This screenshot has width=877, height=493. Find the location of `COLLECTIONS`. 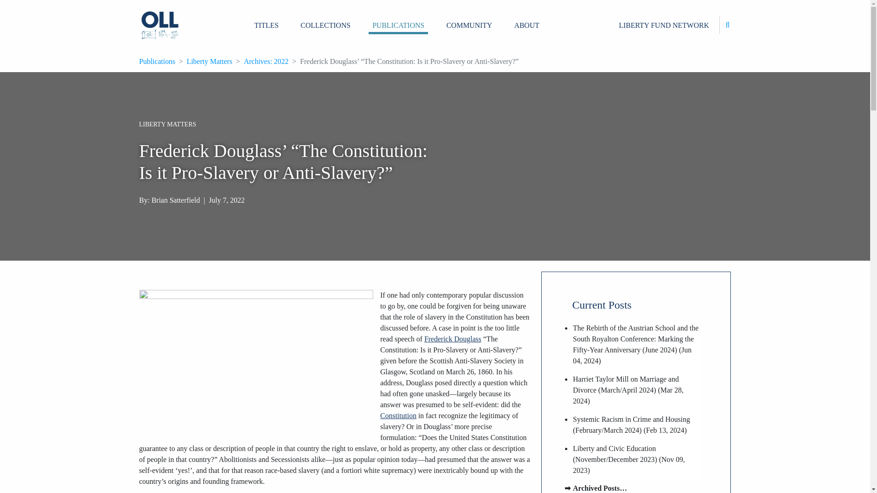

COLLECTIONS is located at coordinates (325, 25).